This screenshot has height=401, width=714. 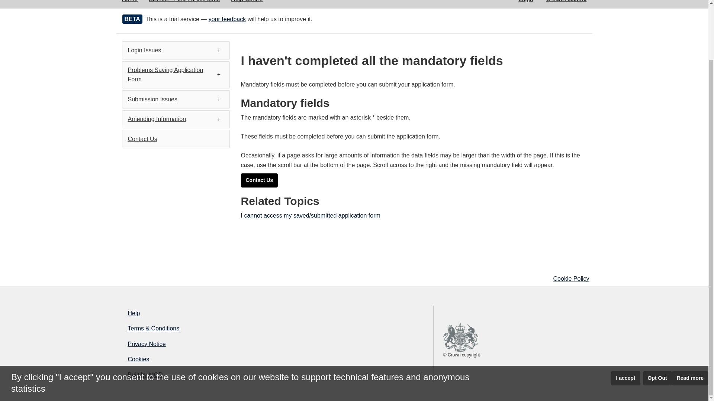 What do you see at coordinates (525, 4) in the screenshot?
I see `Login` at bounding box center [525, 4].